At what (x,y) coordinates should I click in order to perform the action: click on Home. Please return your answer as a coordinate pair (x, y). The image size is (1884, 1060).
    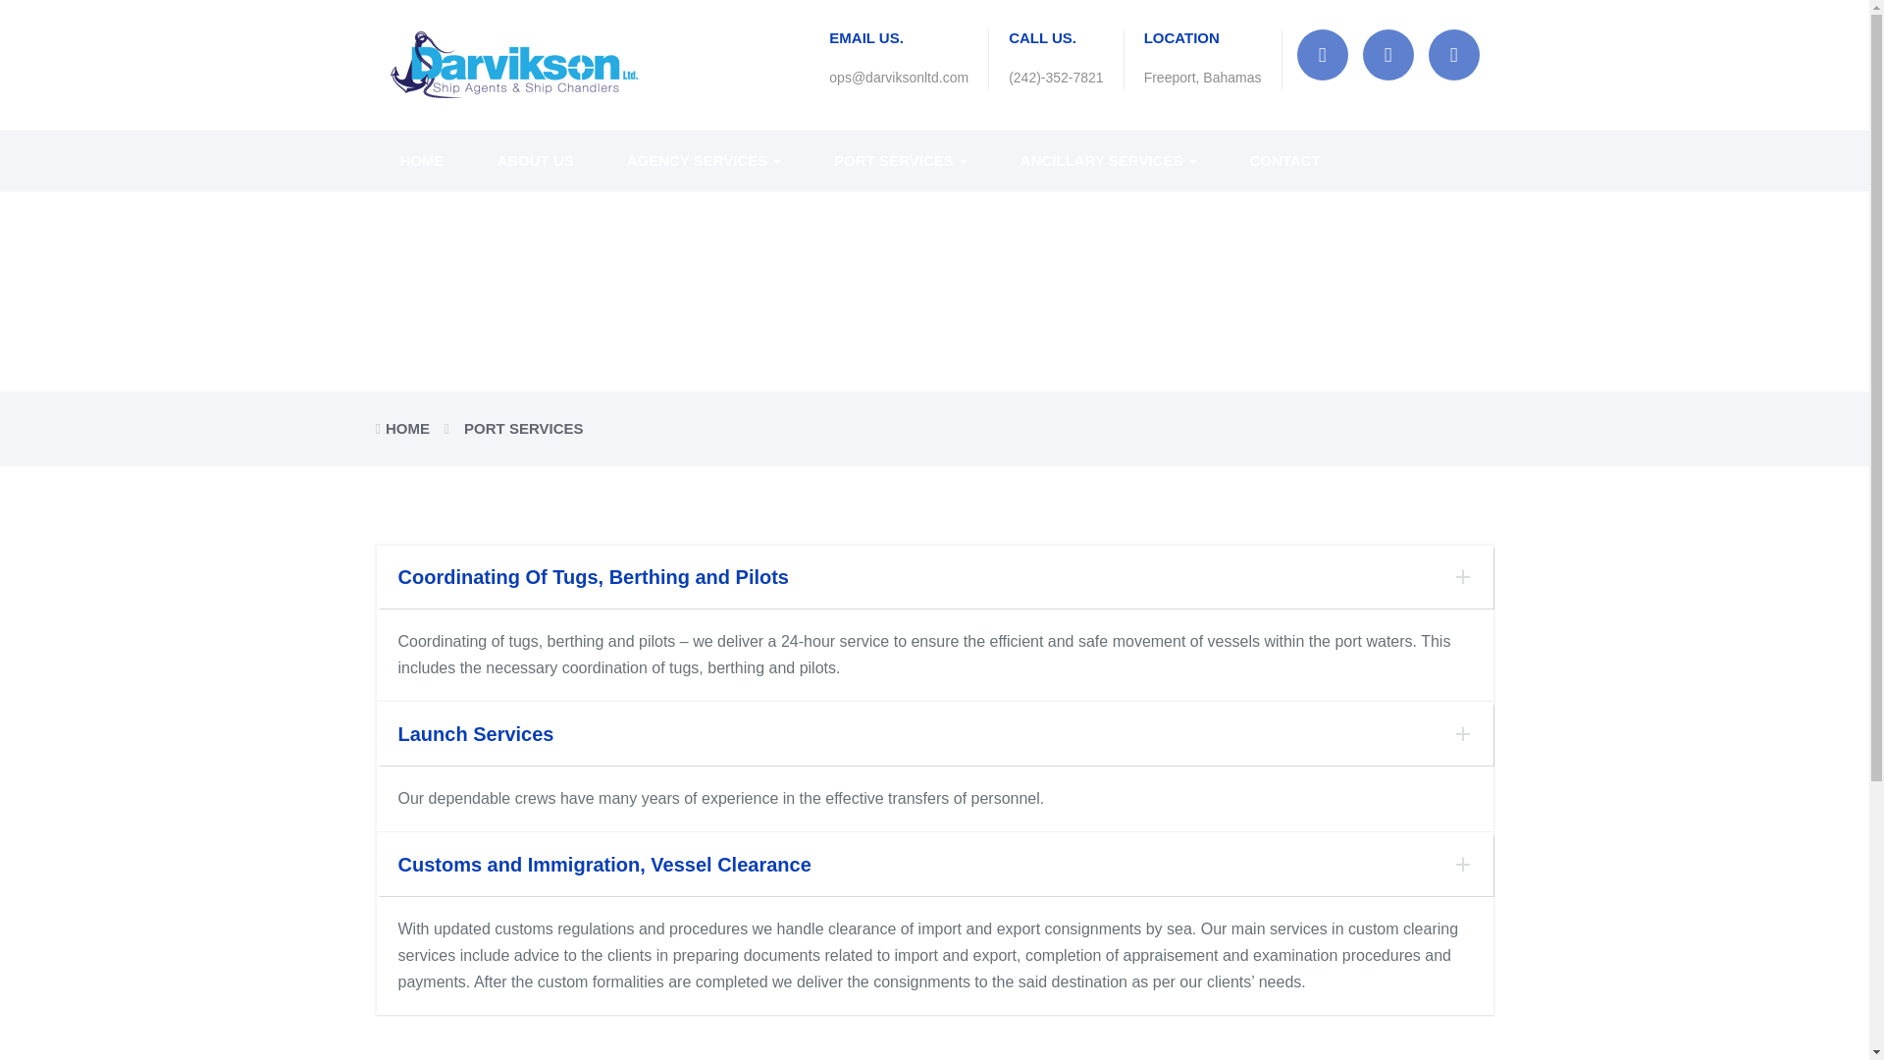
    Looking at the image, I should click on (421, 161).